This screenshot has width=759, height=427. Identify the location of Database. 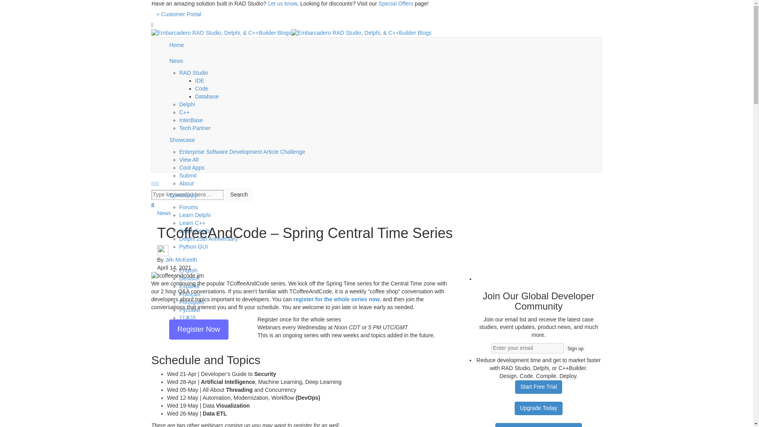
(207, 96).